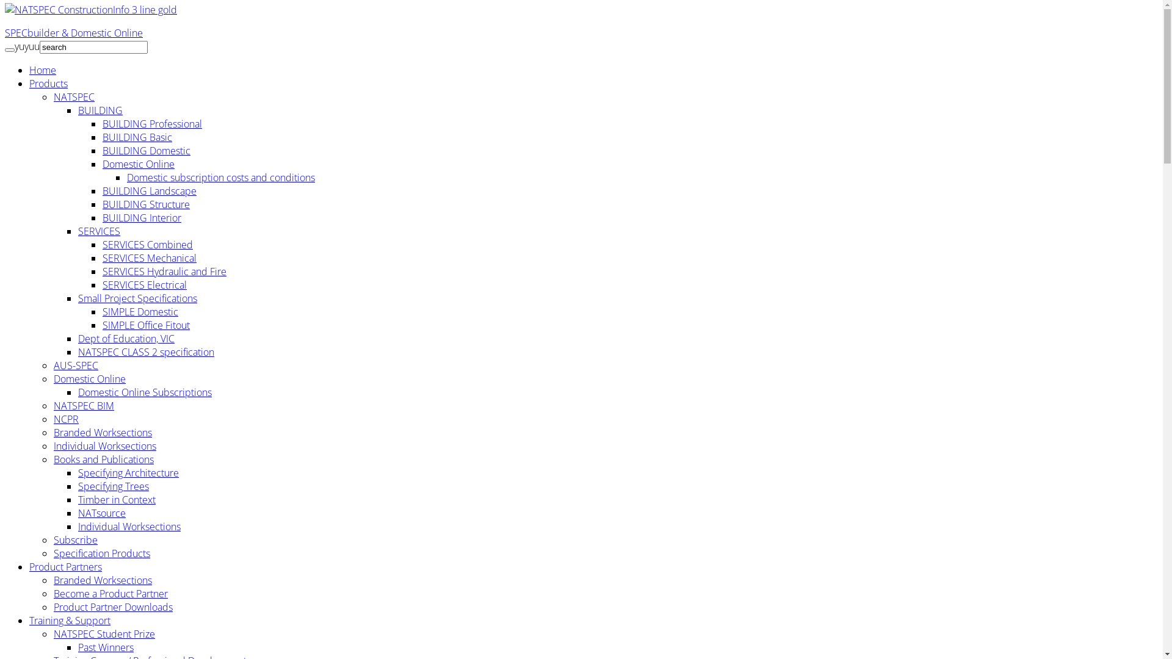 The image size is (1172, 659). What do you see at coordinates (104, 634) in the screenshot?
I see `NATSPEC Student Prize` at bounding box center [104, 634].